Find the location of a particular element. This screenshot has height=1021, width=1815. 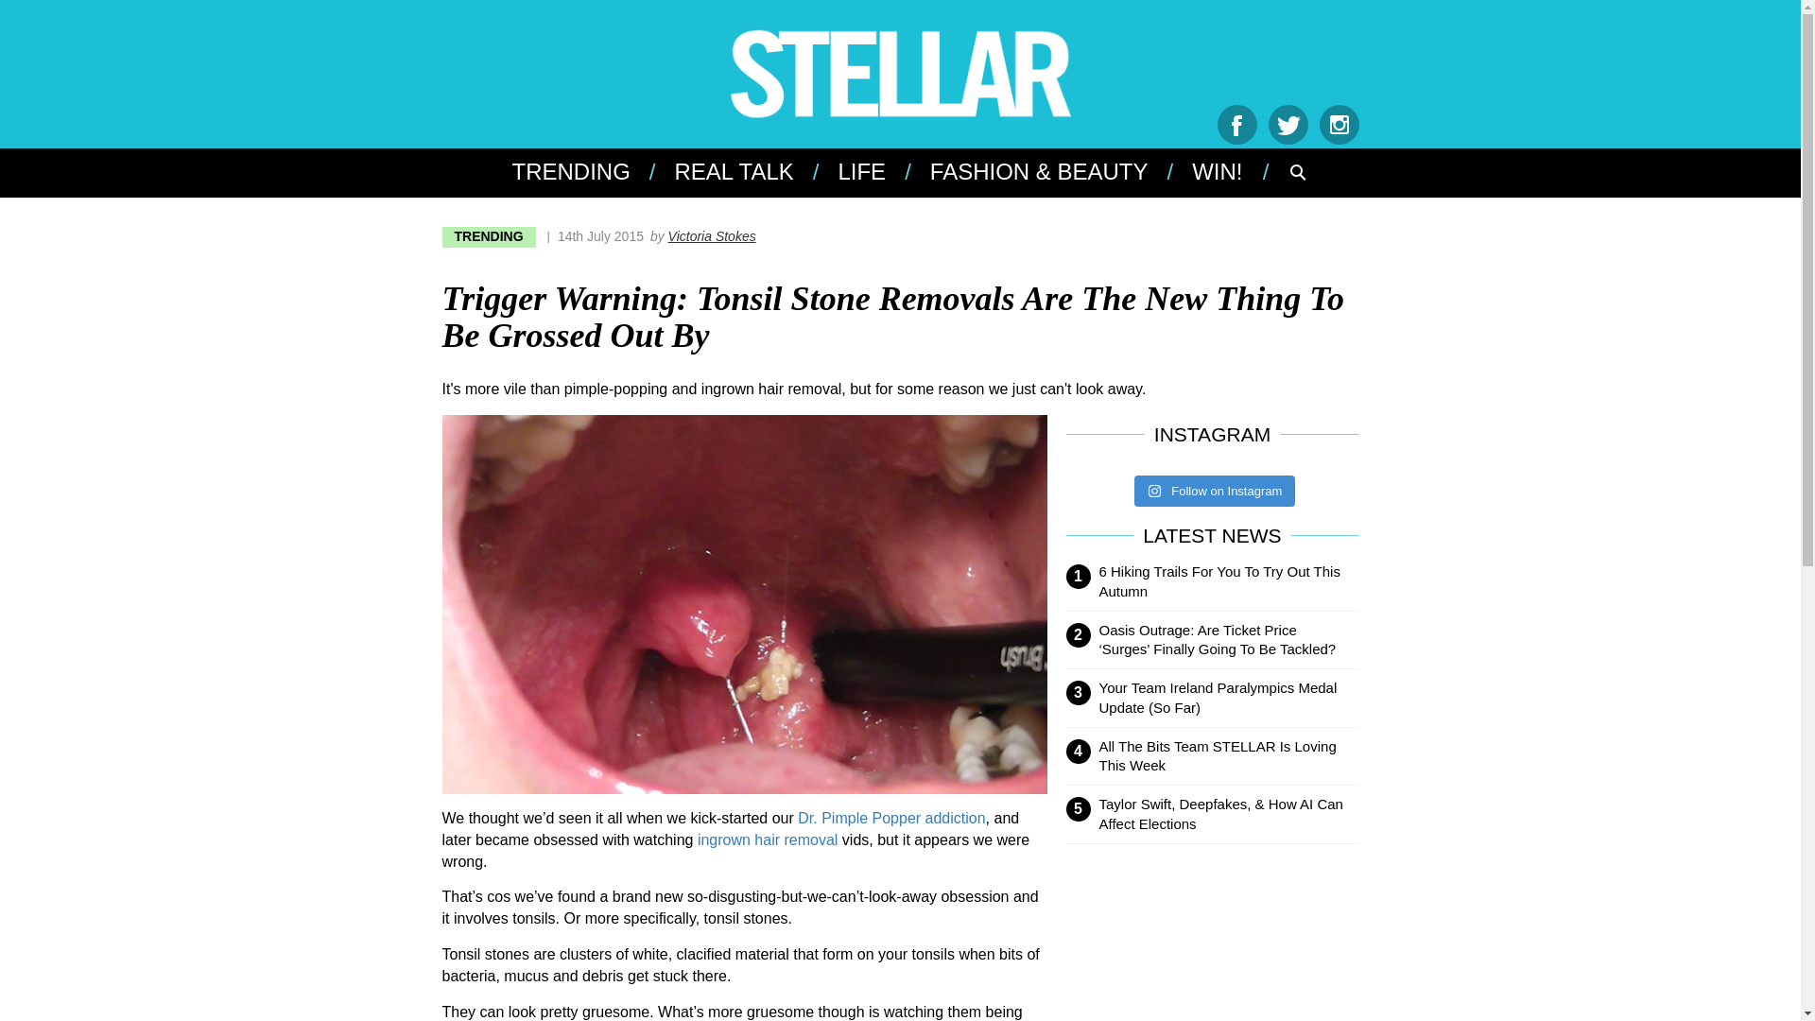

WIN! is located at coordinates (1214, 172).